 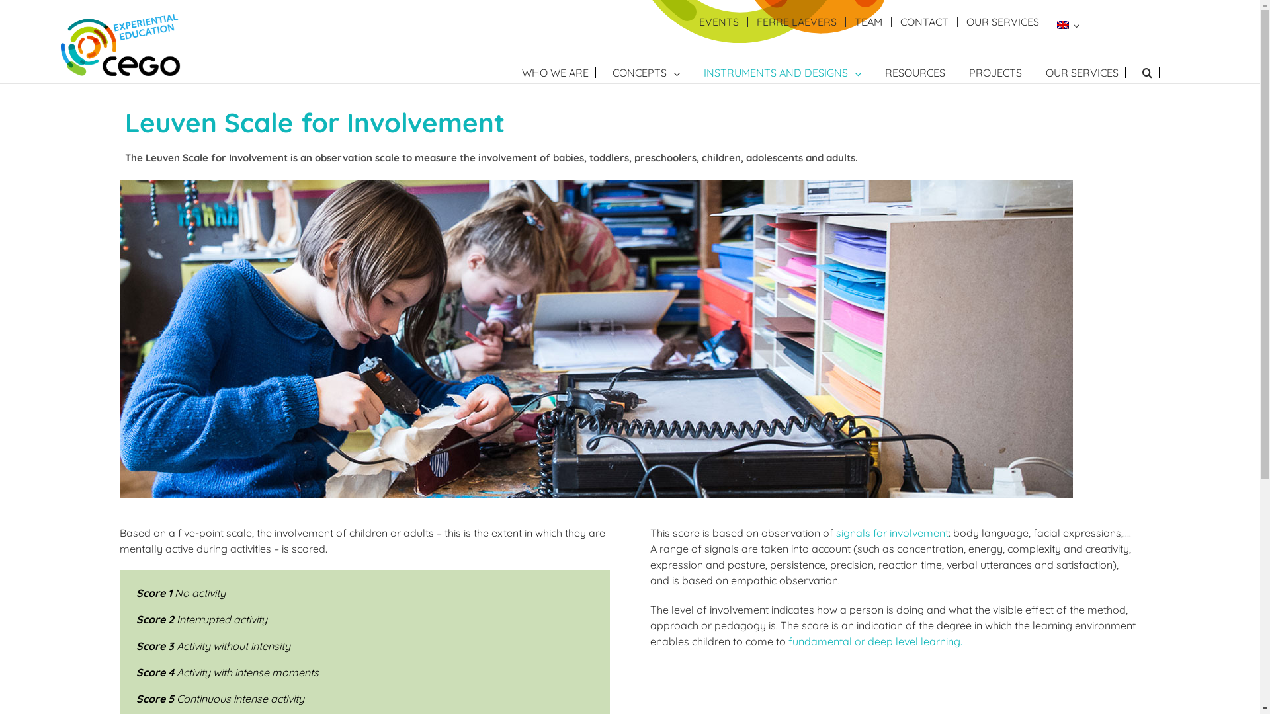 What do you see at coordinates (650, 73) in the screenshot?
I see `CONCEPTS` at bounding box center [650, 73].